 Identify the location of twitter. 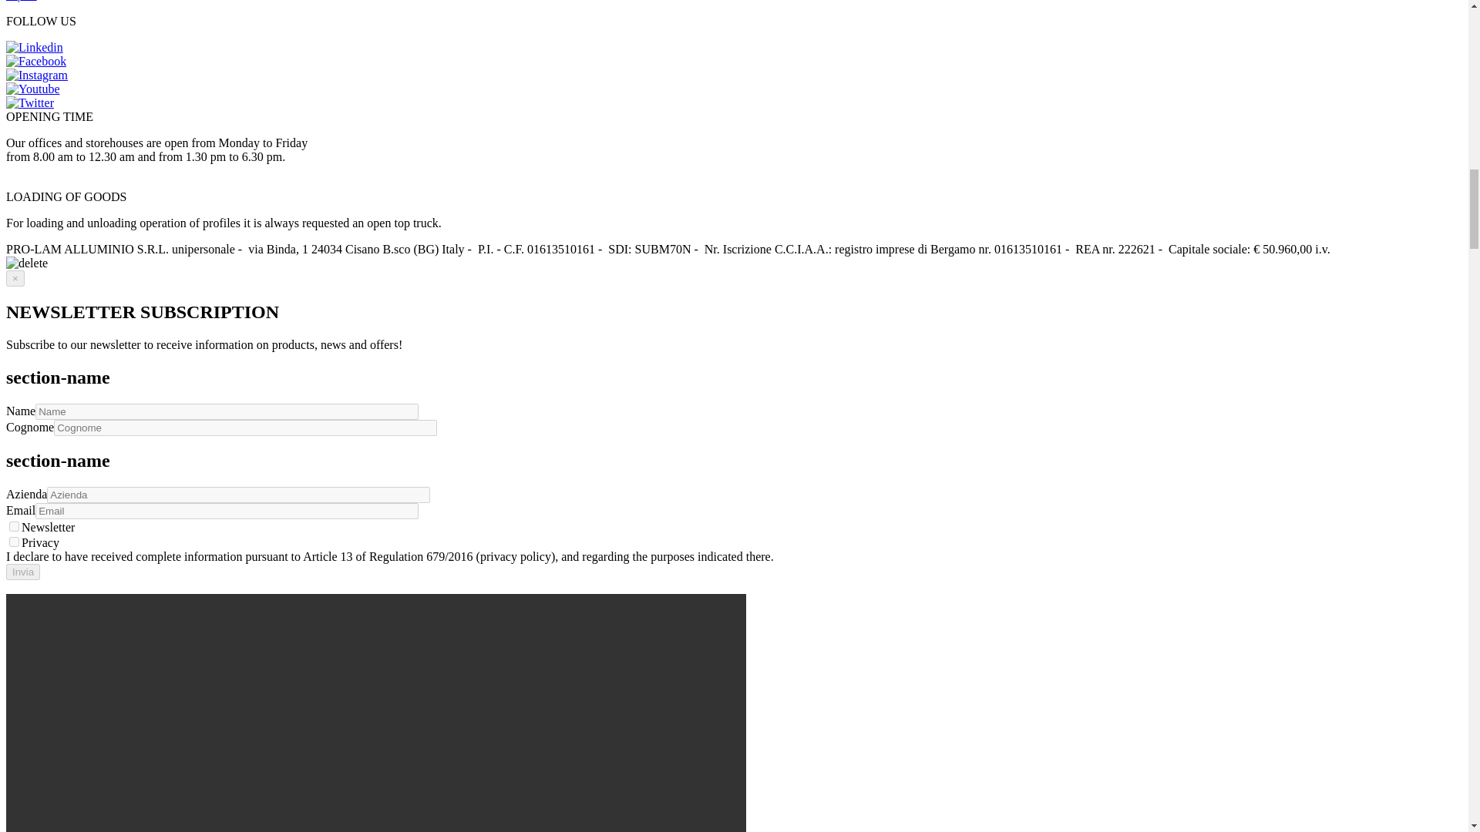
(29, 103).